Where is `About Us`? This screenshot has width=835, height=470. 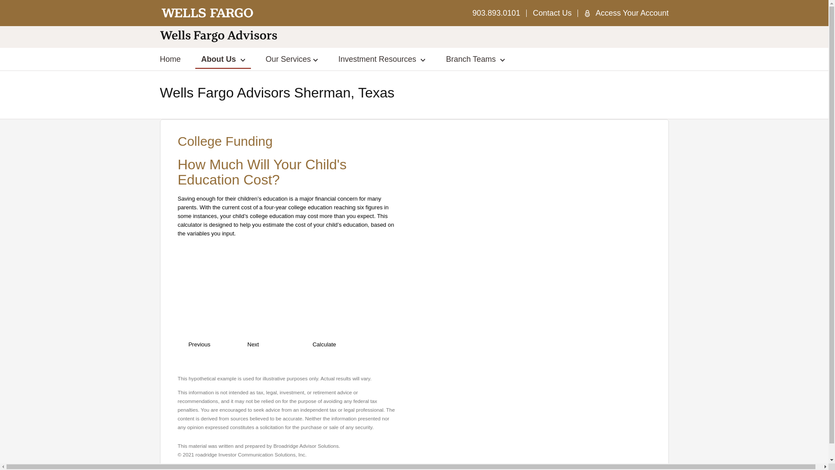
About Us is located at coordinates (223, 59).